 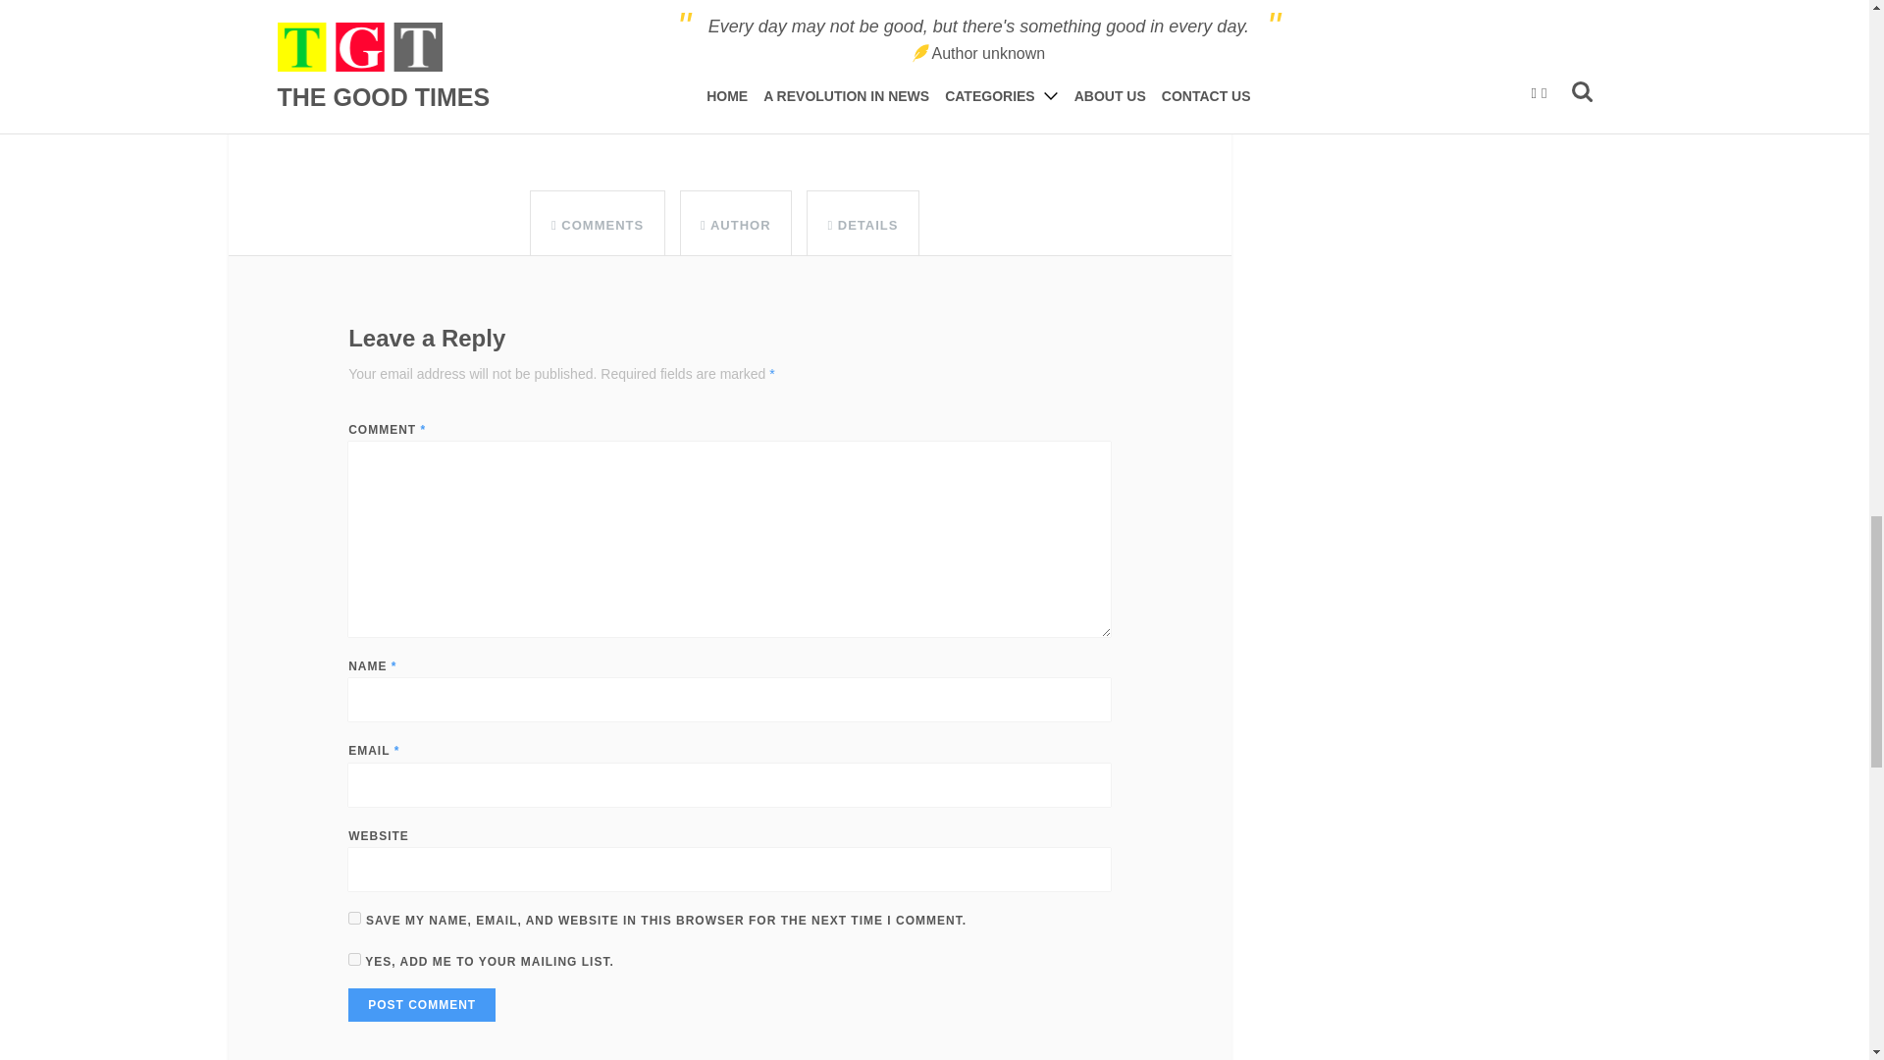 I want to click on COMMENTS, so click(x=598, y=225).